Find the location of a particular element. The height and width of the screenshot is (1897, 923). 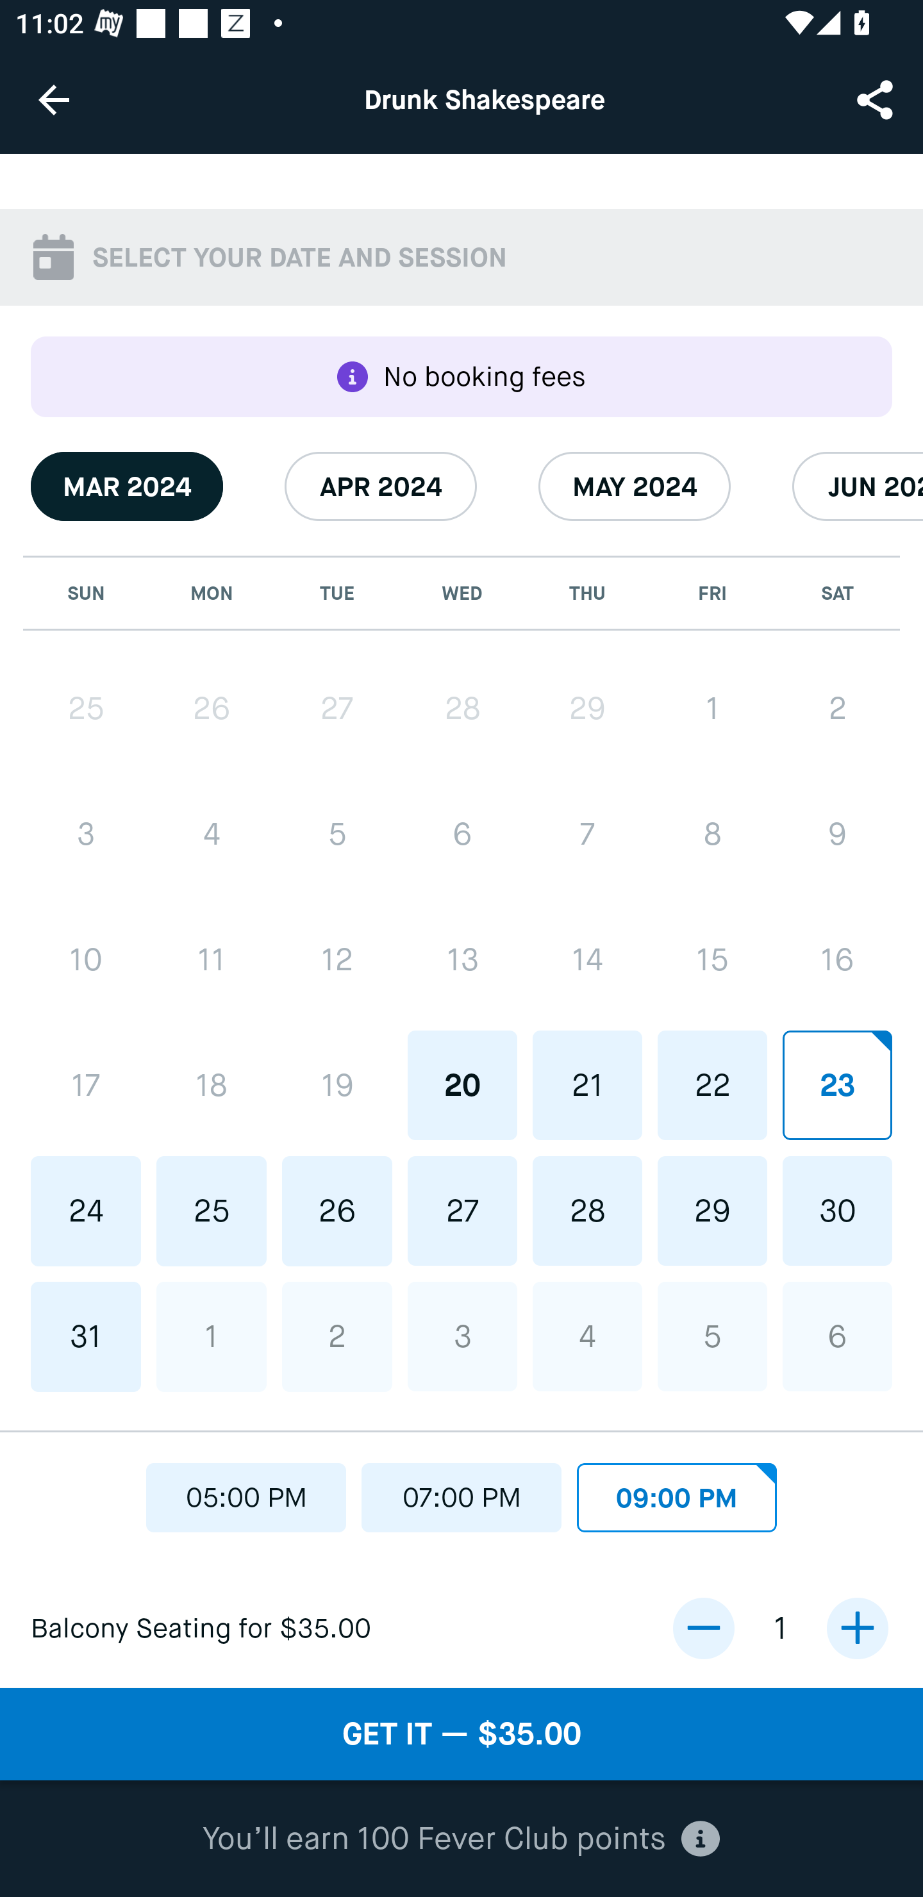

19 is located at coordinates (337, 1084).